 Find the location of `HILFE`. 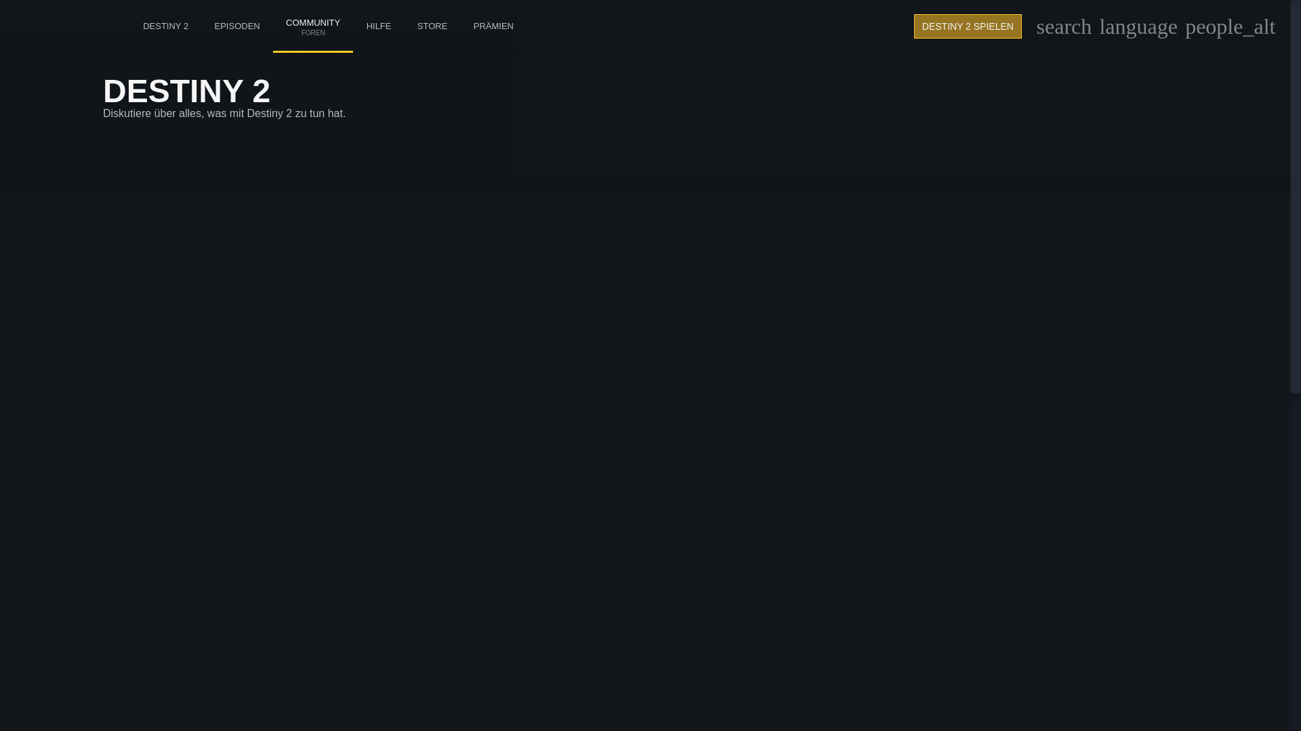

HILFE is located at coordinates (378, 26).